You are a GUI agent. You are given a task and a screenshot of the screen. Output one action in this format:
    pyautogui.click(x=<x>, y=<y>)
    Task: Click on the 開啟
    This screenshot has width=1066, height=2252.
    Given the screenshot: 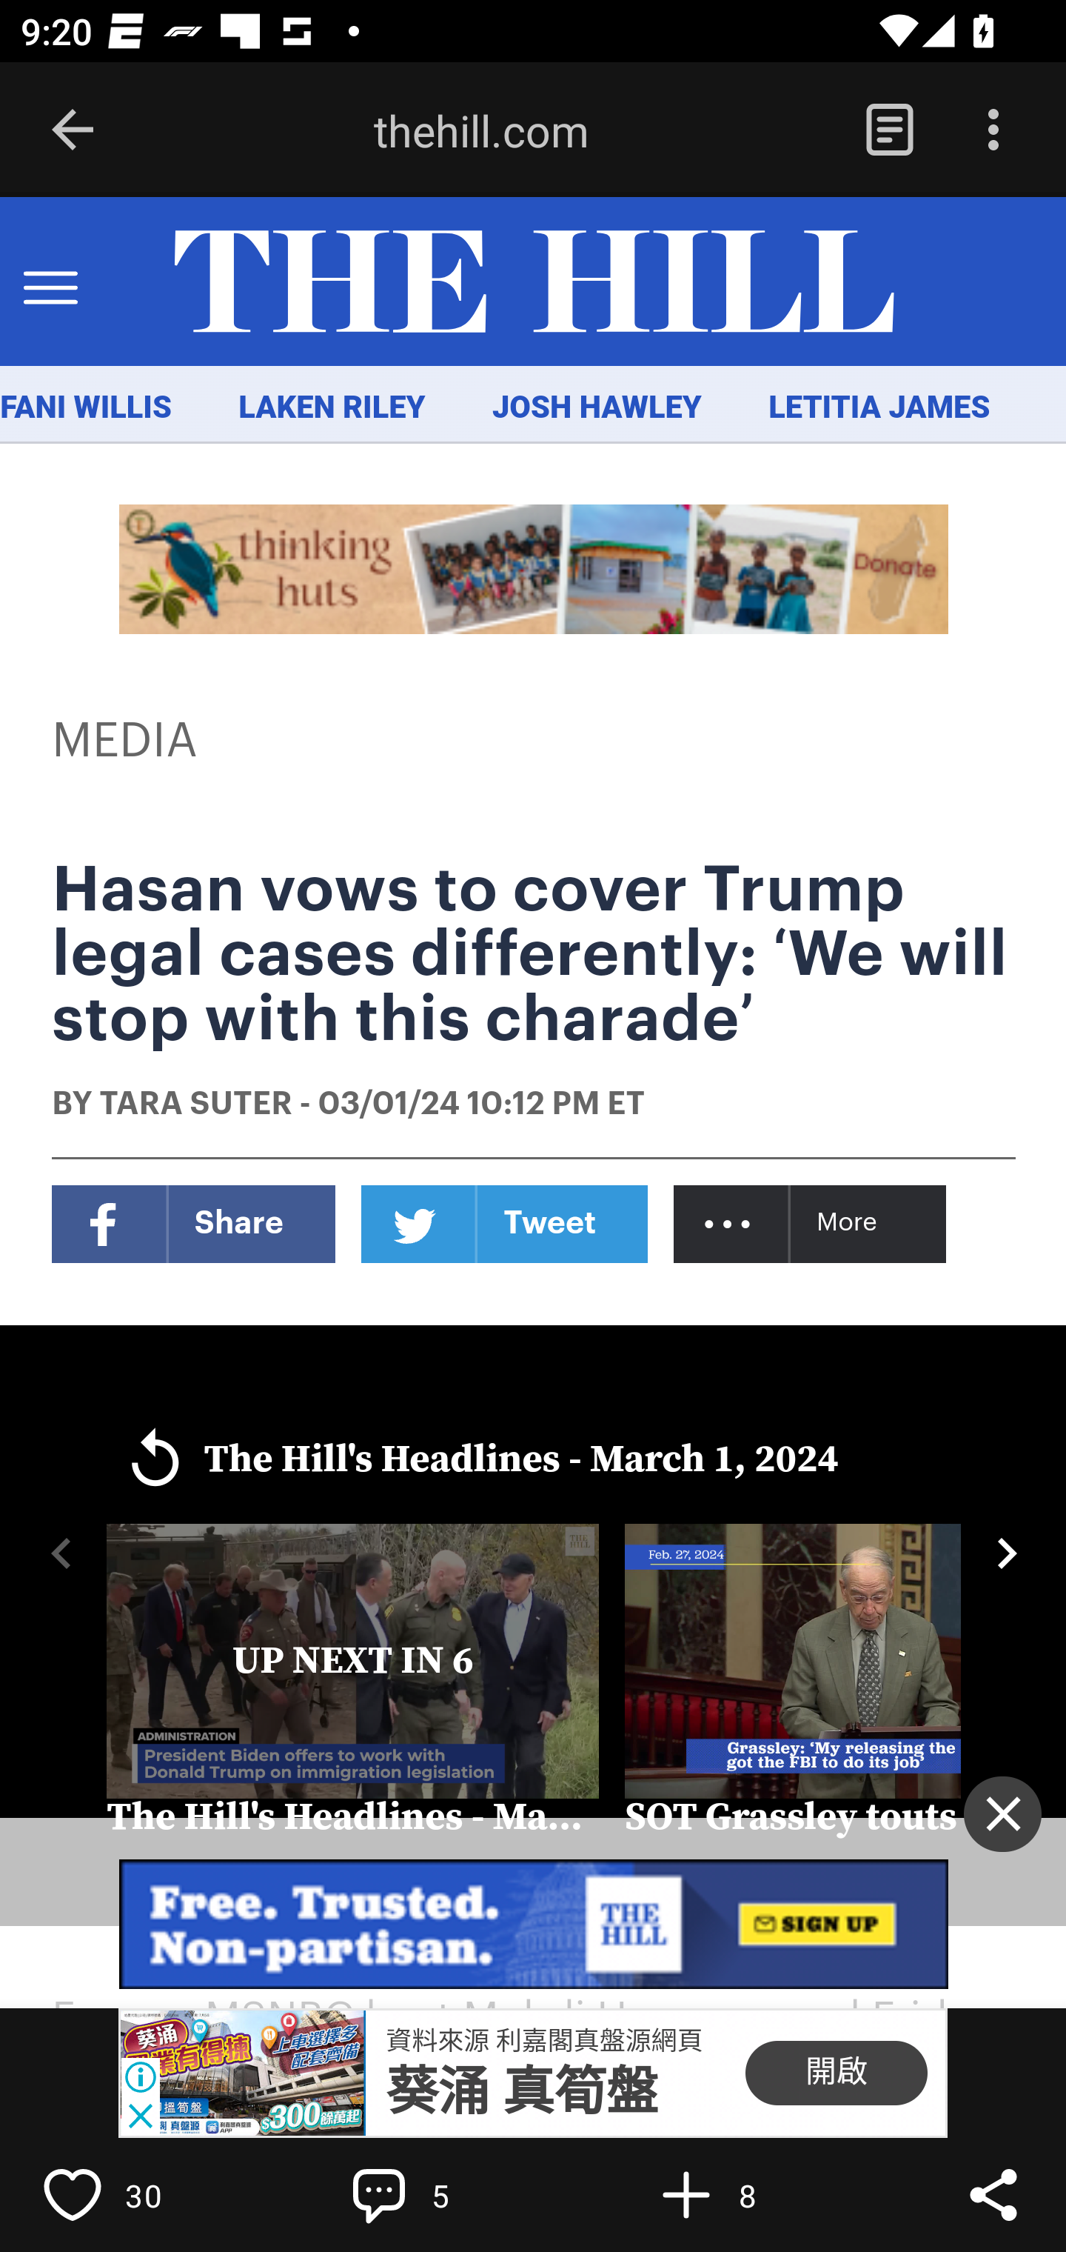 What is the action you would take?
    pyautogui.click(x=836, y=2074)
    